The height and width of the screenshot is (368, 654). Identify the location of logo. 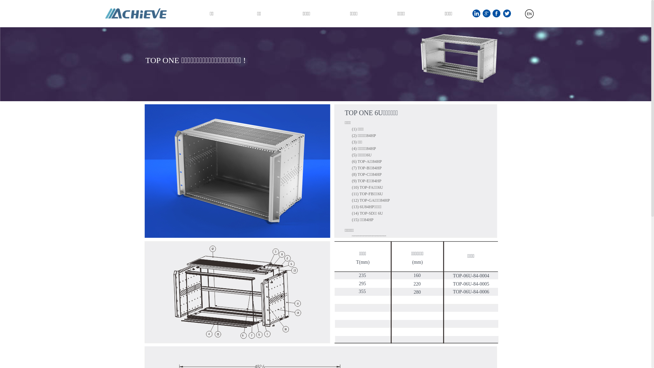
(136, 14).